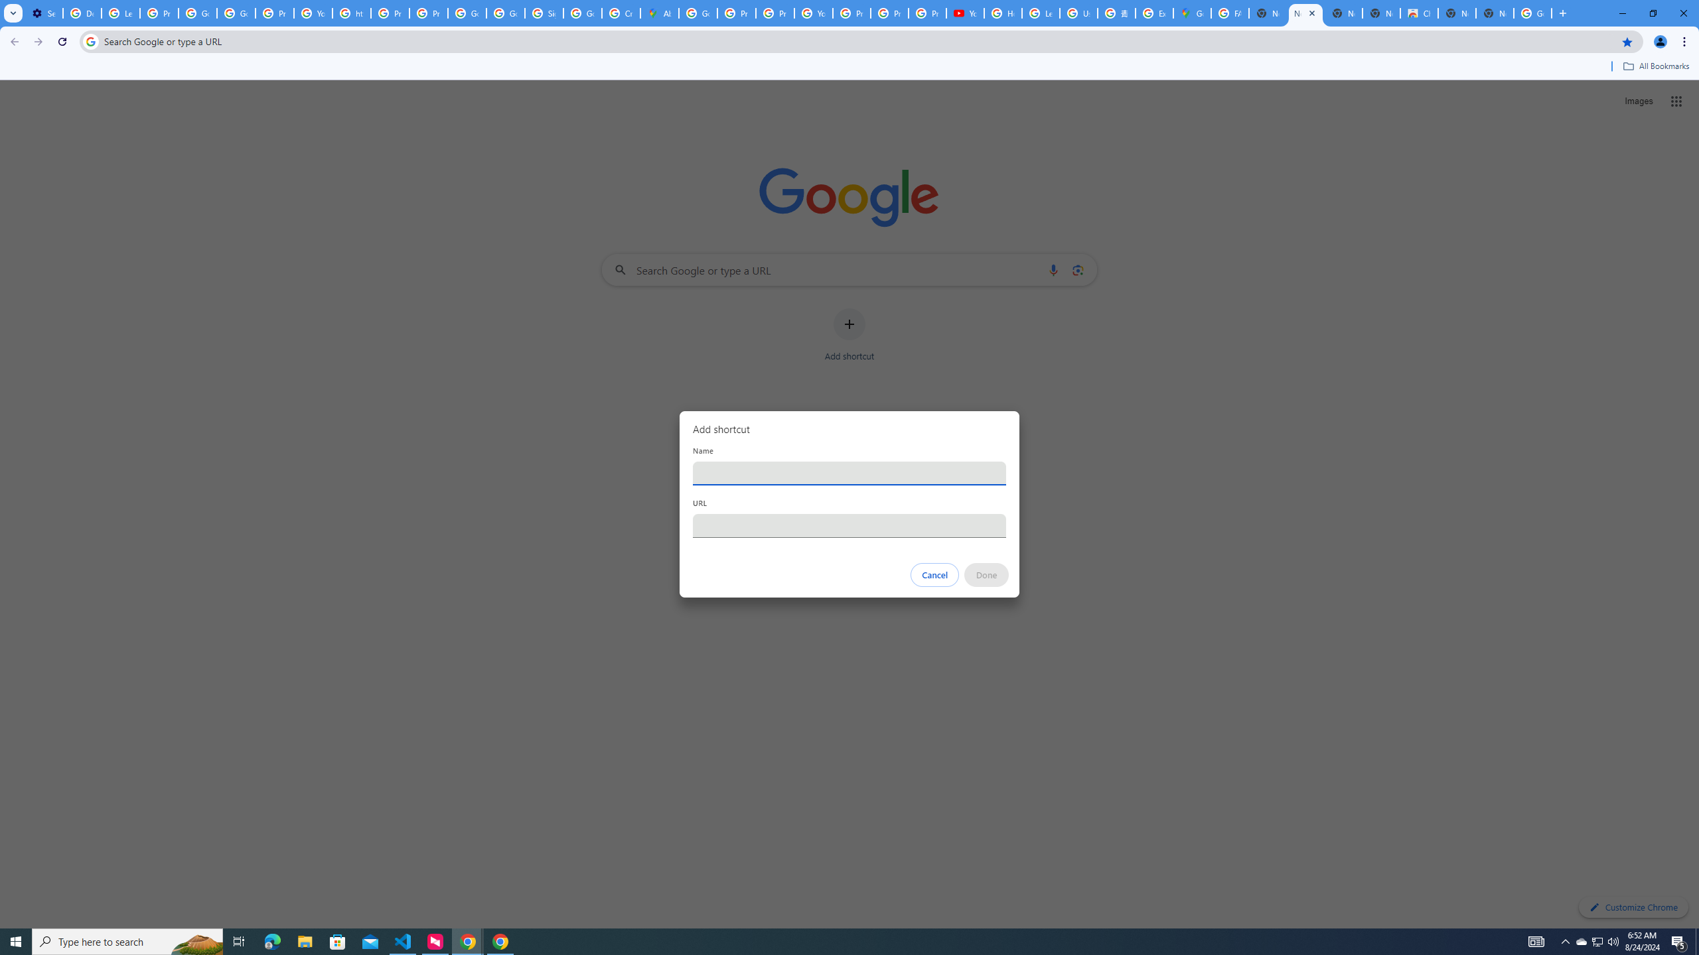 The height and width of the screenshot is (955, 1699). Describe the element at coordinates (44, 13) in the screenshot. I see `Settings - On startup` at that location.